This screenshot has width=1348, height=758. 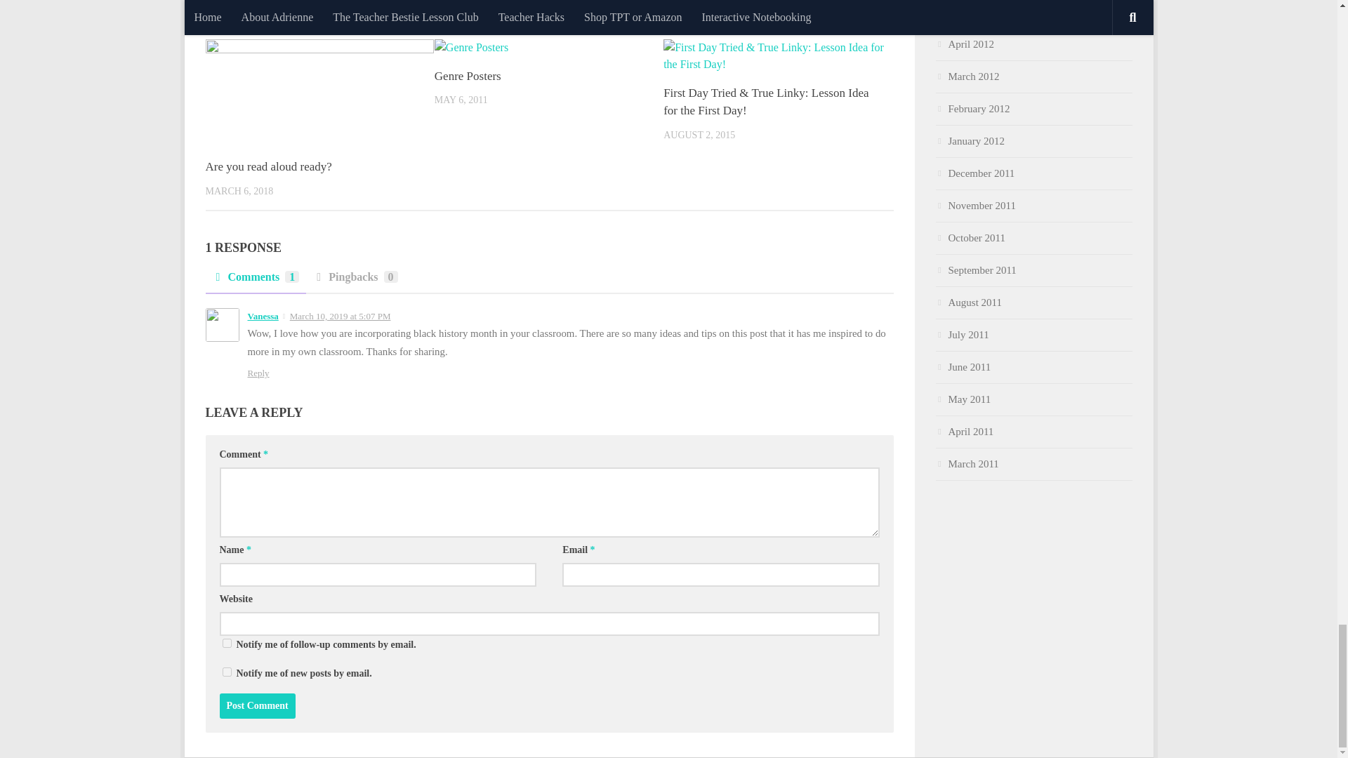 What do you see at coordinates (468, 76) in the screenshot?
I see `Genre Posters` at bounding box center [468, 76].